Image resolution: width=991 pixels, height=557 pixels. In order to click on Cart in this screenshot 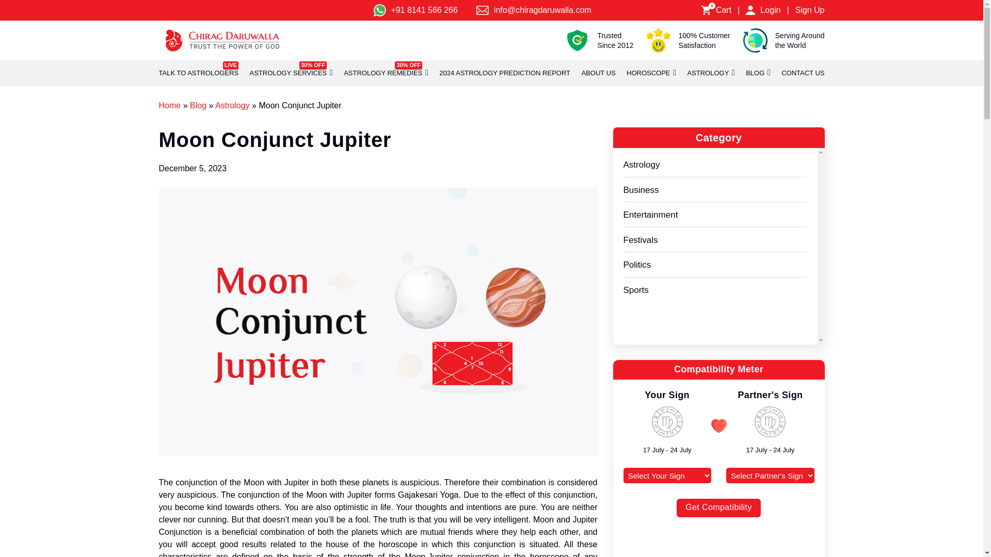, I will do `click(723, 10)`.